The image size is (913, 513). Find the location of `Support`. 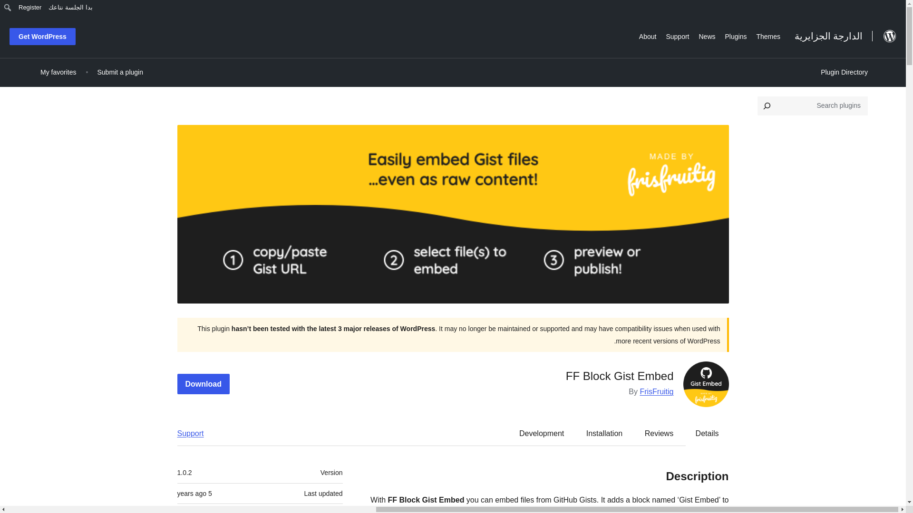

Support is located at coordinates (677, 35).